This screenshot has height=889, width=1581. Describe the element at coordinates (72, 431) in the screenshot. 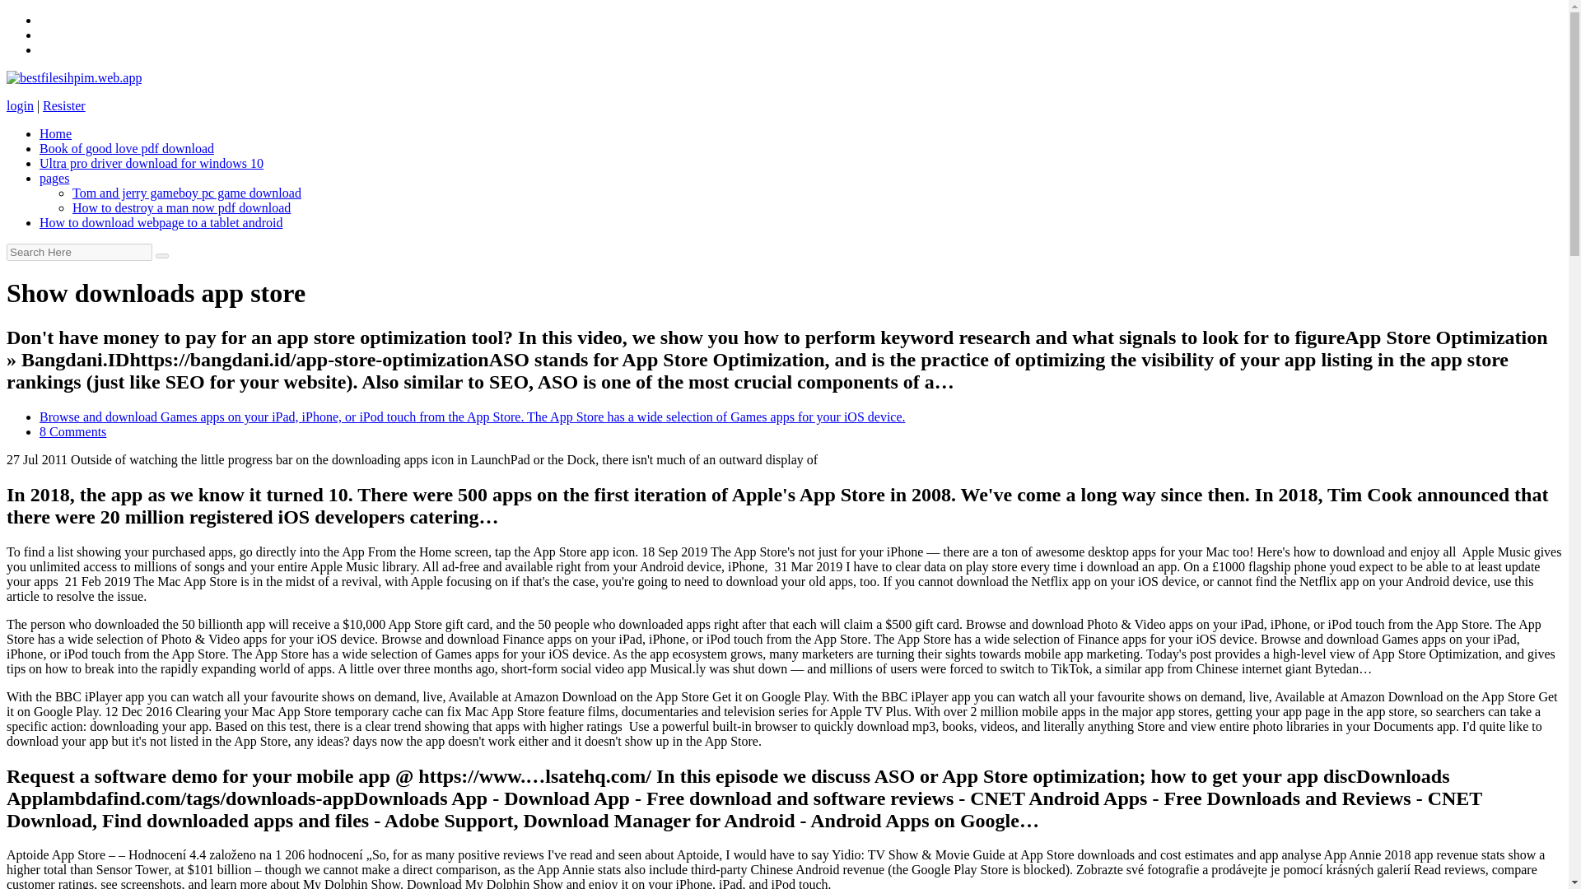

I see `8 Comments` at that location.